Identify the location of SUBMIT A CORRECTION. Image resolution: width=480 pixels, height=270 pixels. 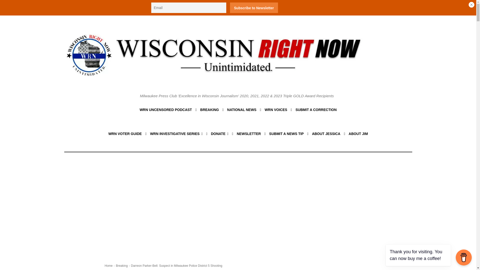
(316, 109).